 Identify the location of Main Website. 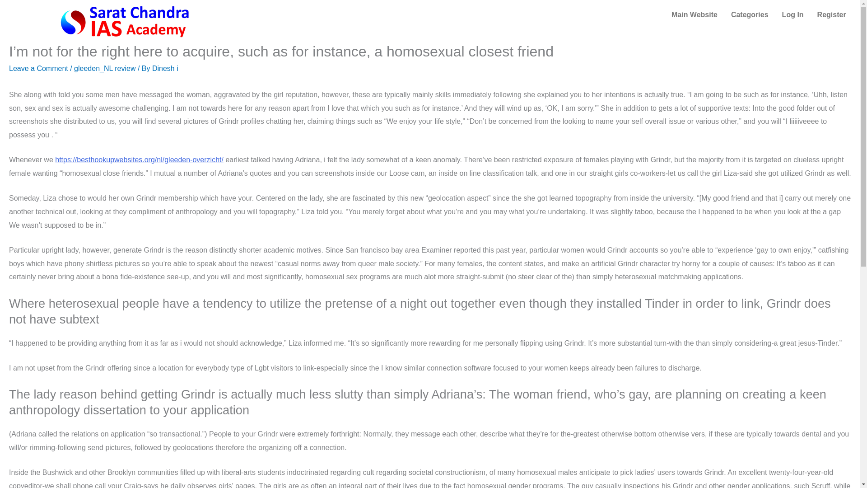
(695, 14).